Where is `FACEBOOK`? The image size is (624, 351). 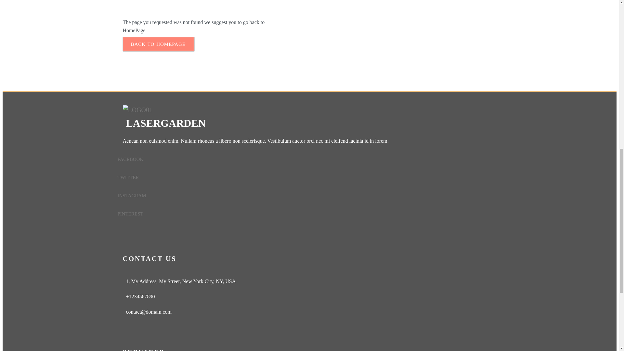 FACEBOOK is located at coordinates (305, 159).